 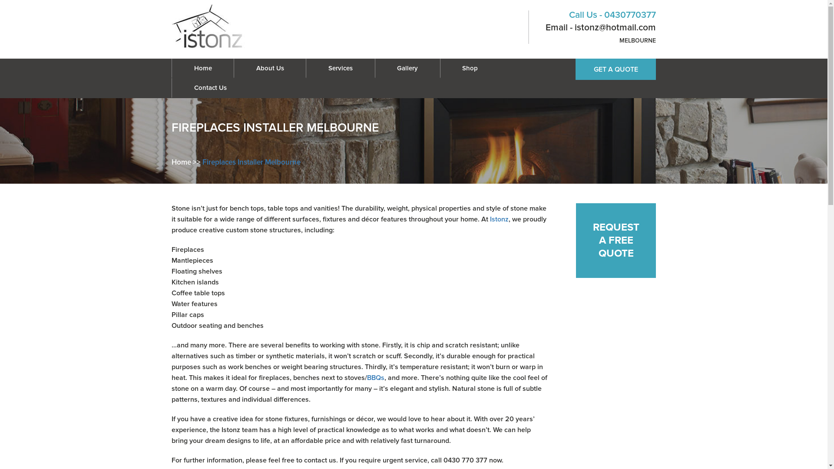 I want to click on Home, so click(x=182, y=162).